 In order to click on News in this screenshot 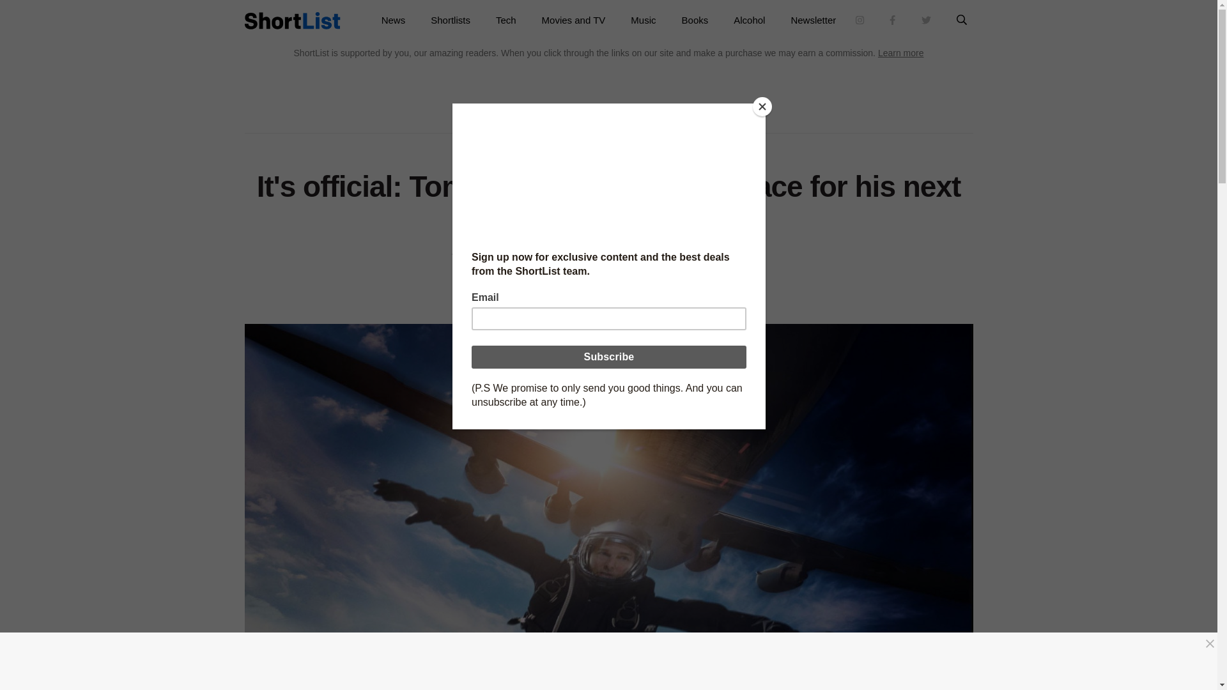, I will do `click(394, 20)`.